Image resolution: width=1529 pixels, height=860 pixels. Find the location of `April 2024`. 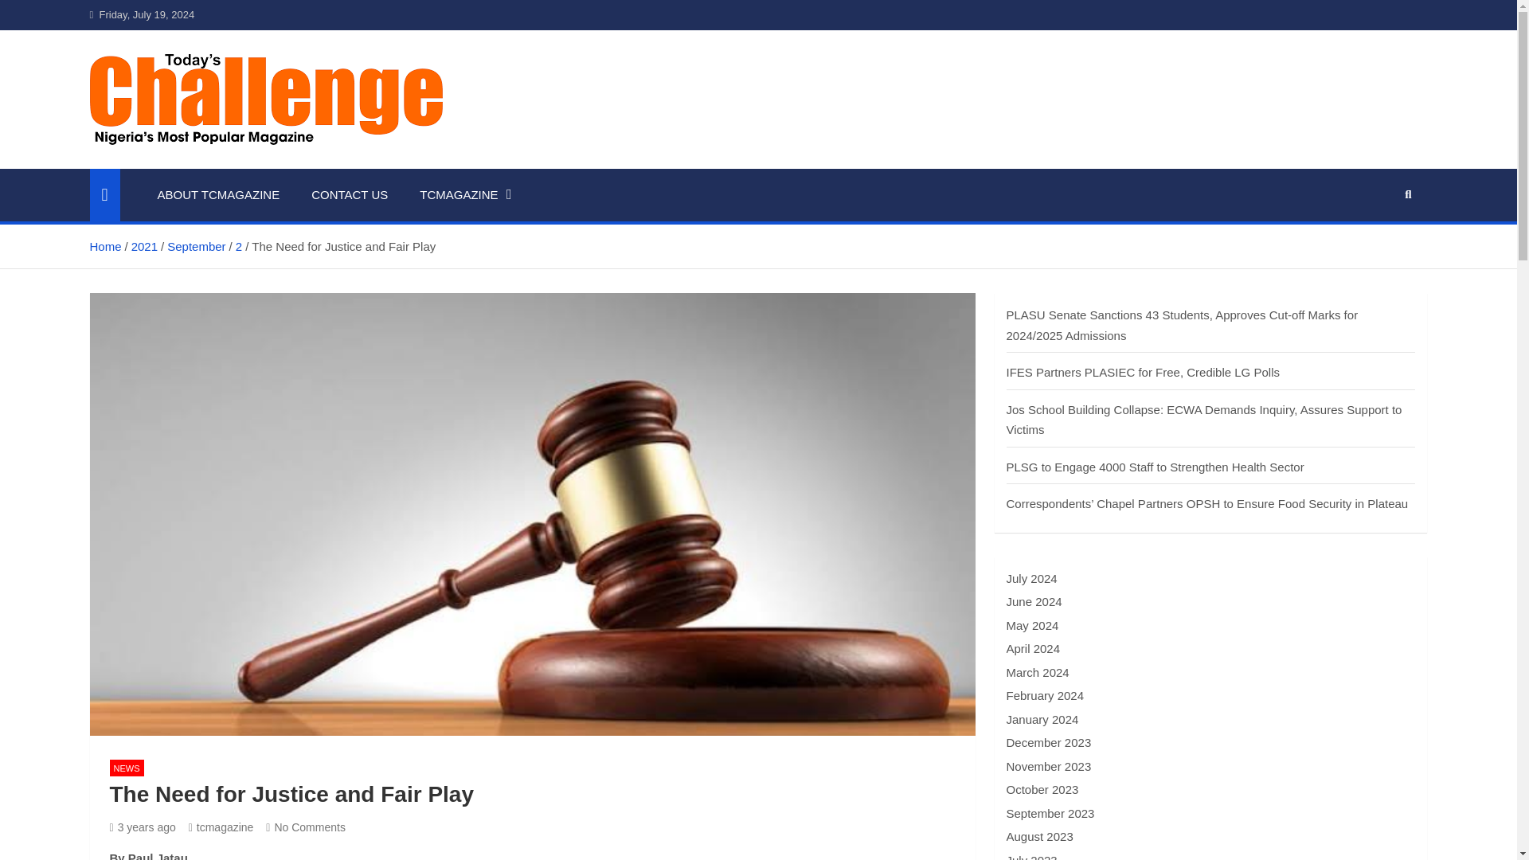

April 2024 is located at coordinates (1034, 648).